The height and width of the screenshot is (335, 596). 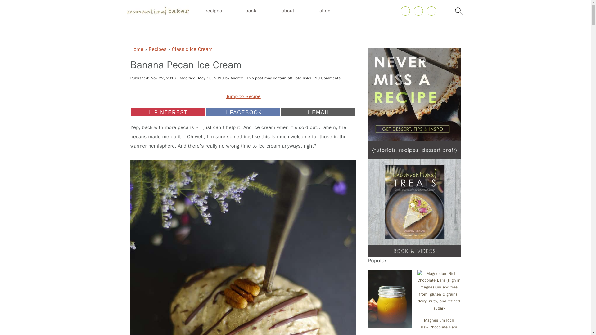 I want to click on recipes, so click(x=192, y=49).